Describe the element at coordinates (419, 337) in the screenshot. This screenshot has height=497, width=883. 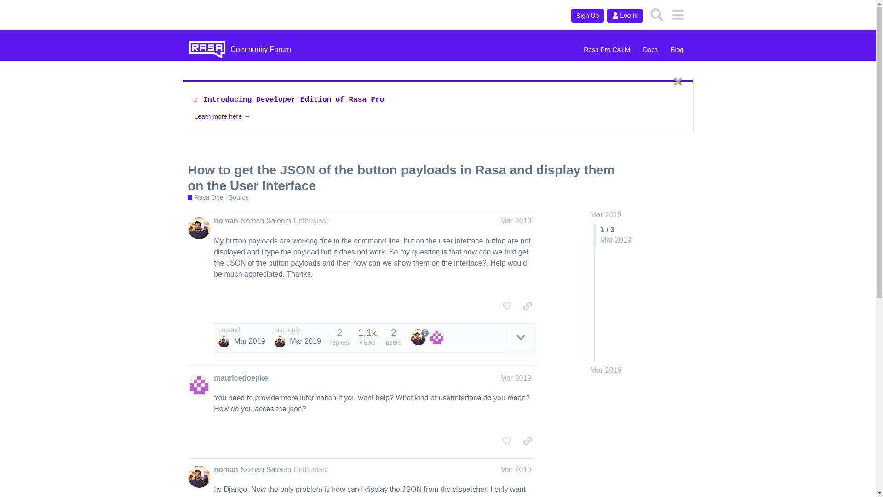
I see `2` at that location.